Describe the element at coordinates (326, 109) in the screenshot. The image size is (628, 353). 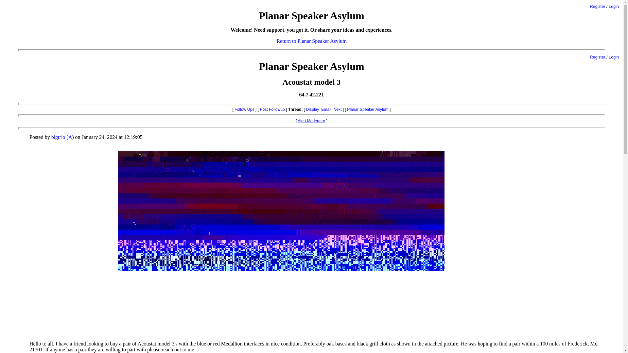
I see `Email` at that location.